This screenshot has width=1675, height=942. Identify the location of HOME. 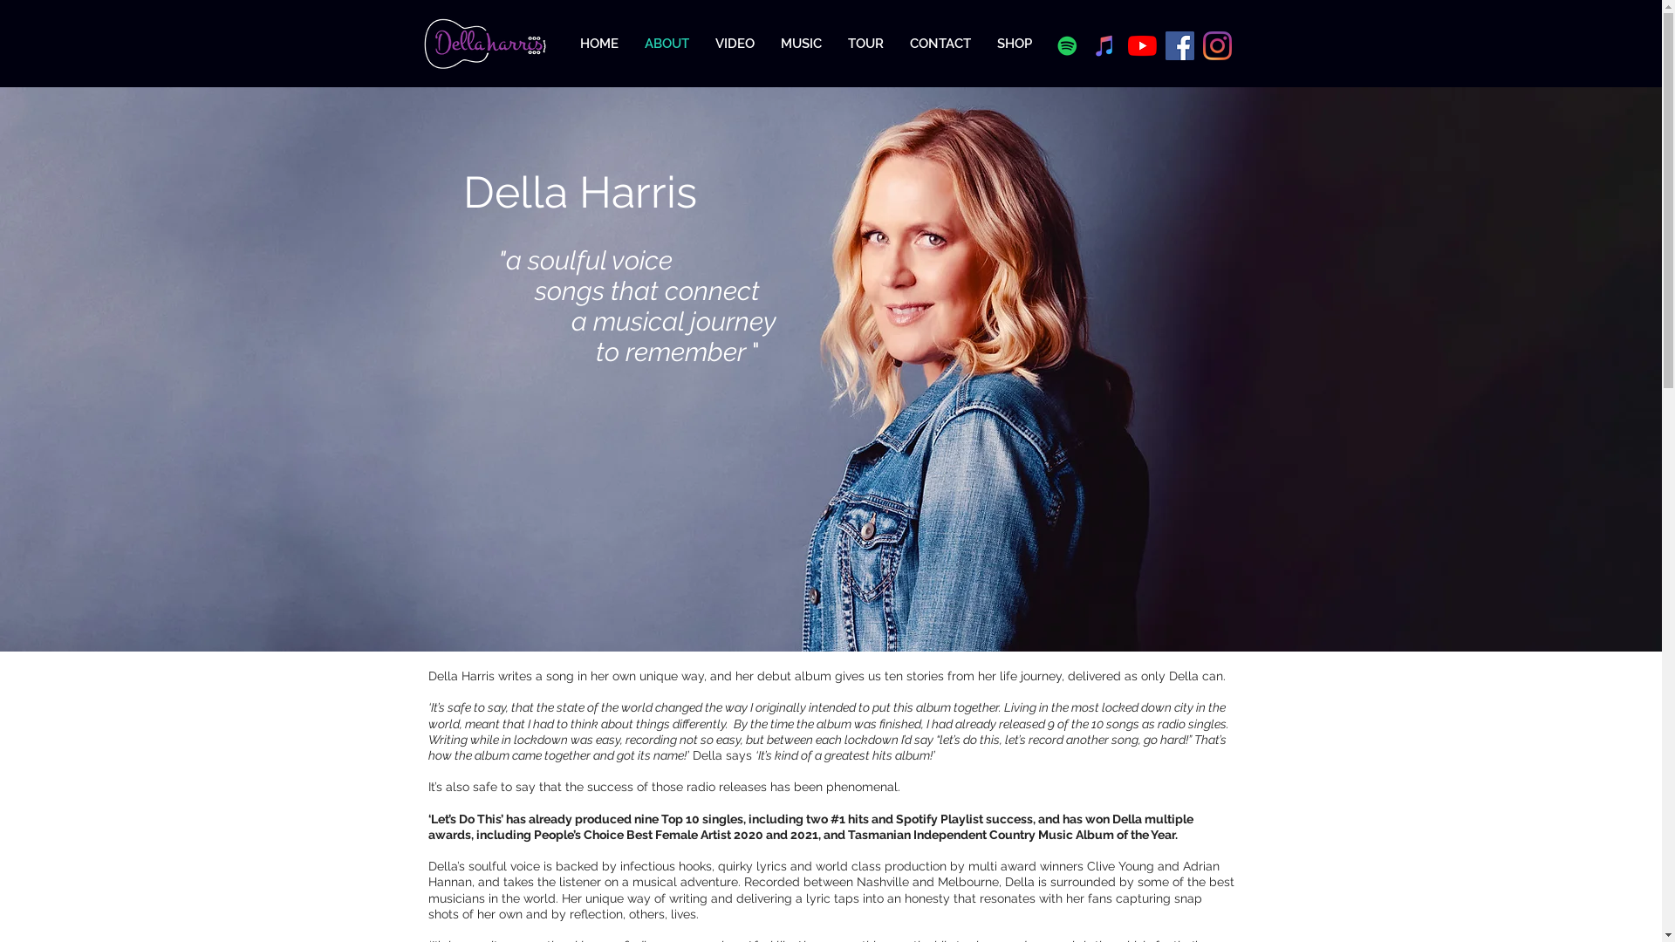
(599, 44).